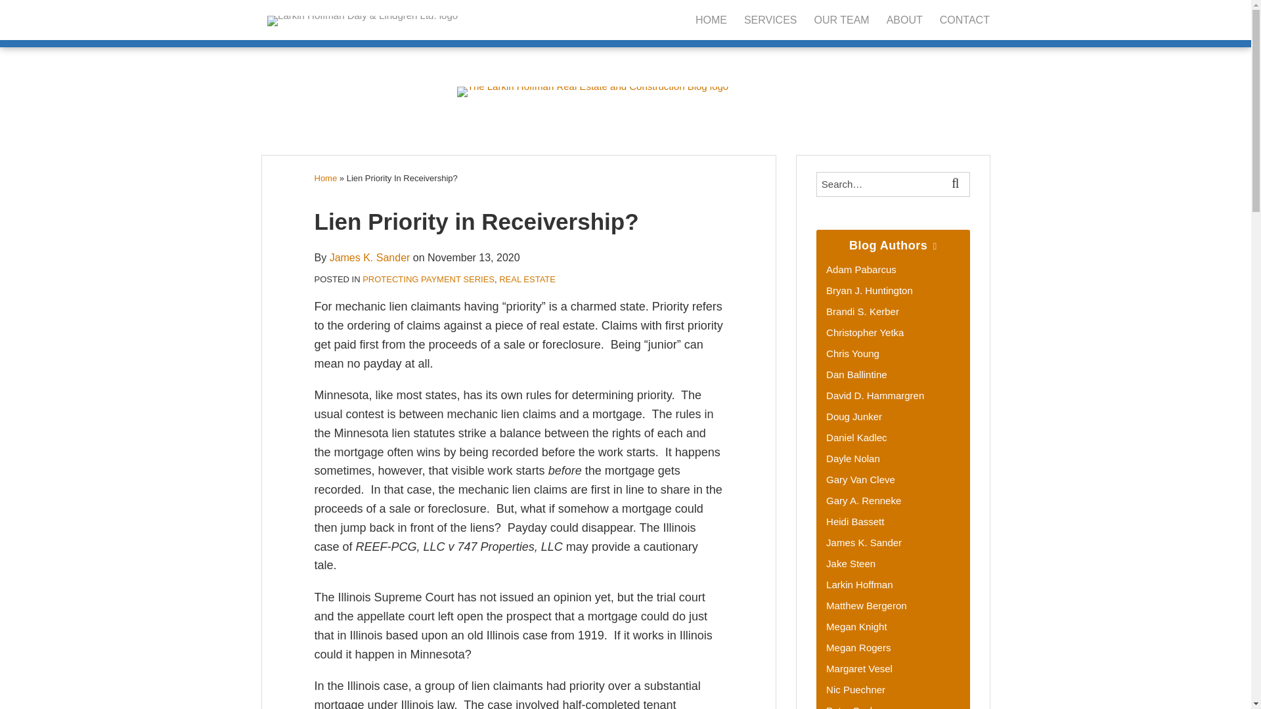  I want to click on James K. Sander, so click(370, 257).